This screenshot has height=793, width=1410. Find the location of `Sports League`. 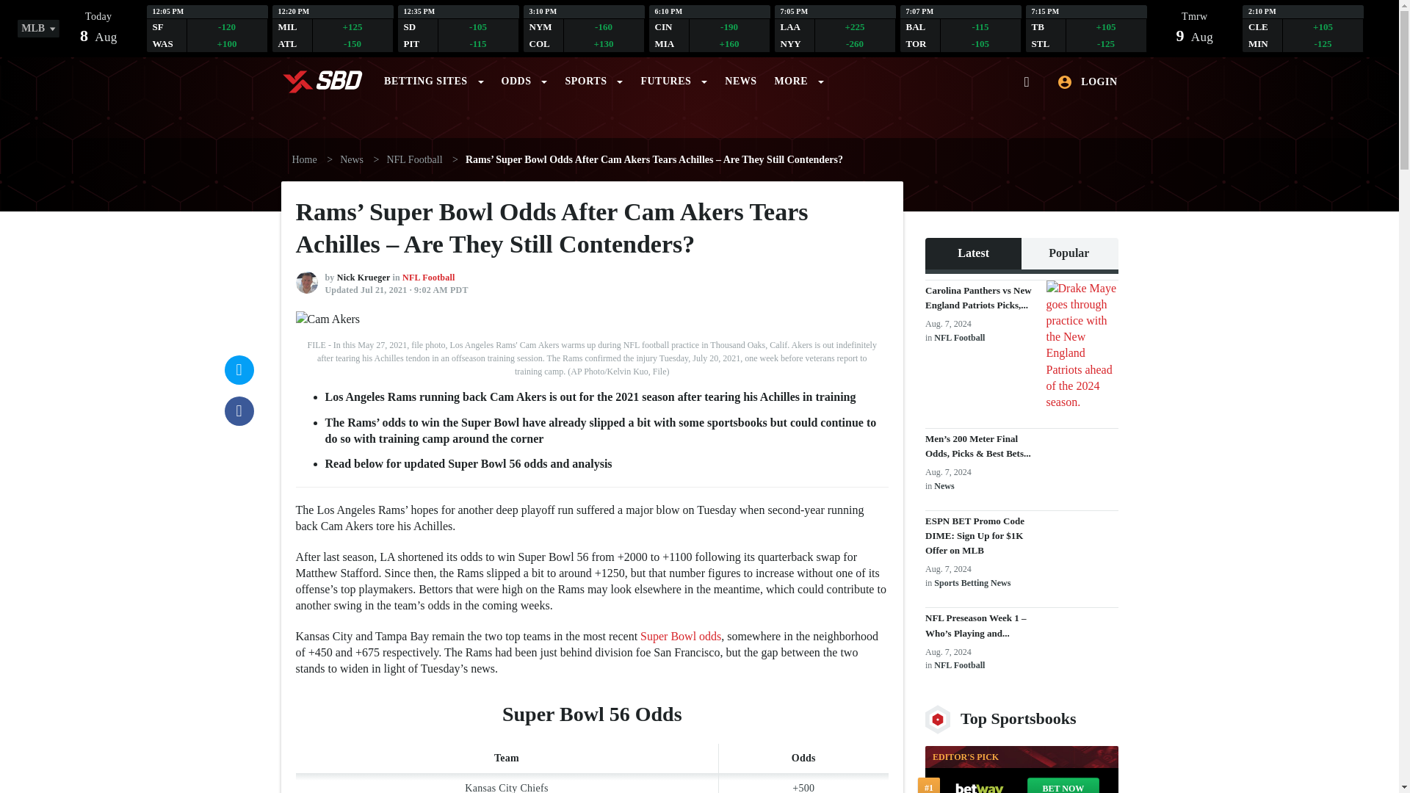

Sports League is located at coordinates (433, 77).